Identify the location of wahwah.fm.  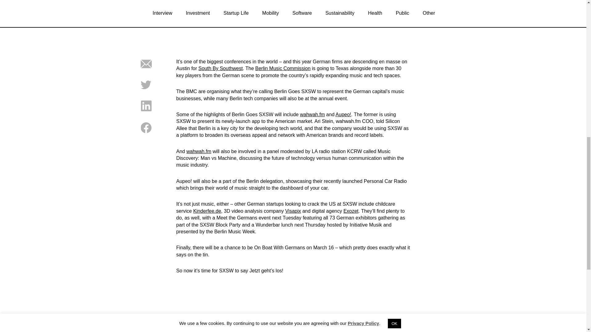
(198, 151).